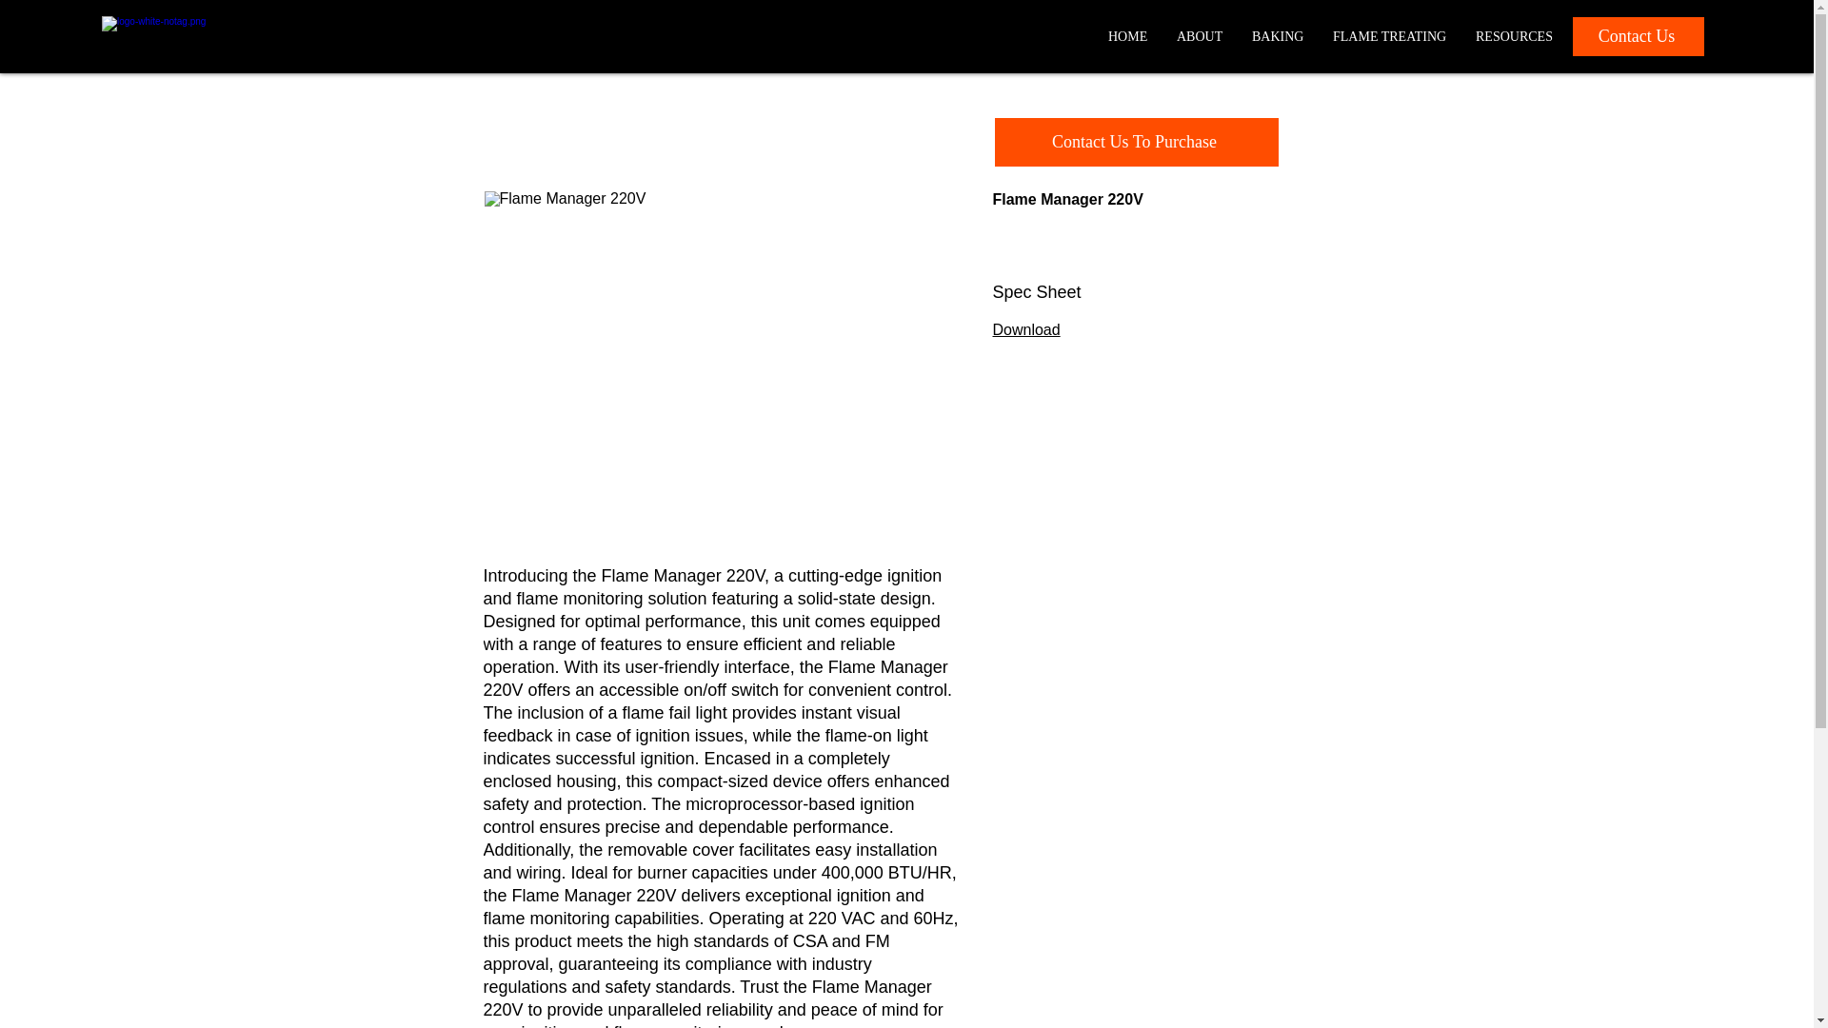 The width and height of the screenshot is (1828, 1028). Describe the element at coordinates (1278, 36) in the screenshot. I see `BAKING` at that location.